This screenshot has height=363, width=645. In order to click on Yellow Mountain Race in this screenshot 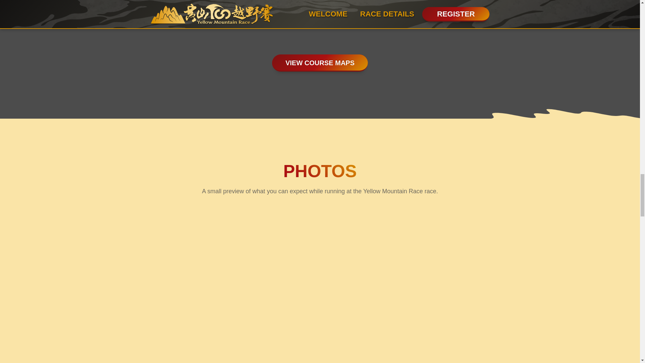, I will do `click(243, 337)`.